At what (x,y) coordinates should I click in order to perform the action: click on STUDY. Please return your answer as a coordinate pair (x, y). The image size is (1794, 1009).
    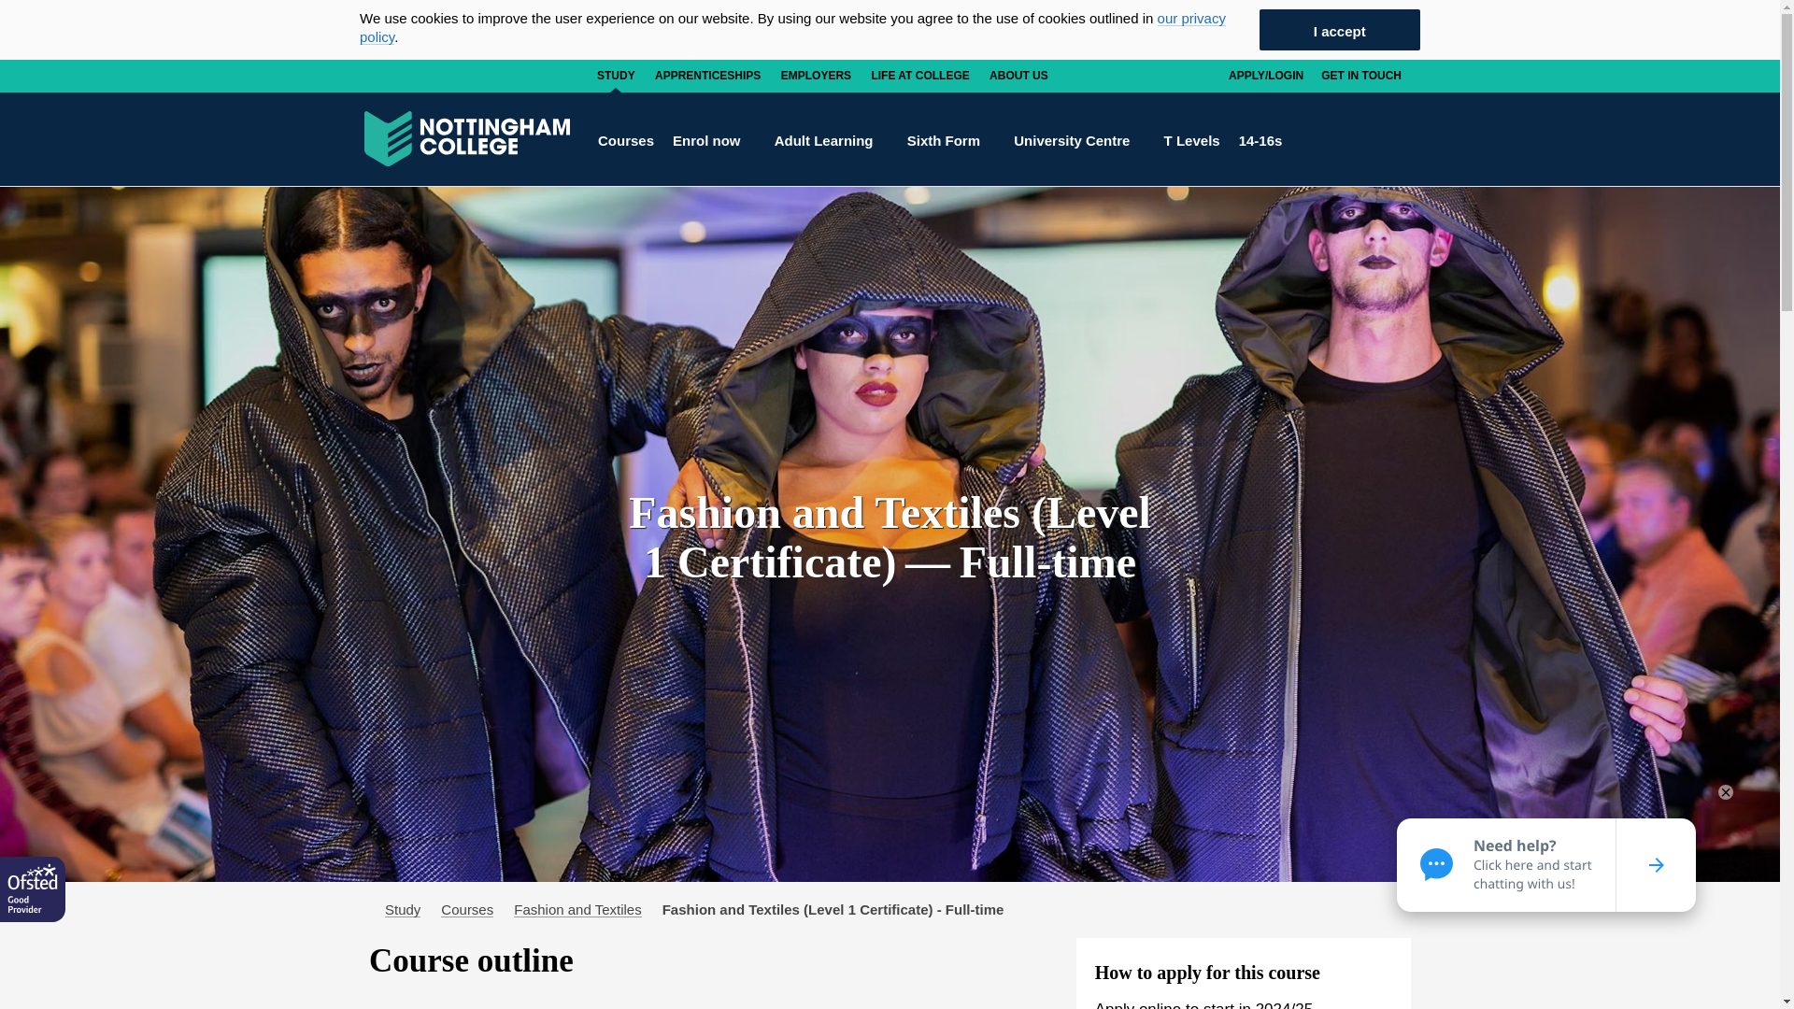
    Looking at the image, I should click on (616, 76).